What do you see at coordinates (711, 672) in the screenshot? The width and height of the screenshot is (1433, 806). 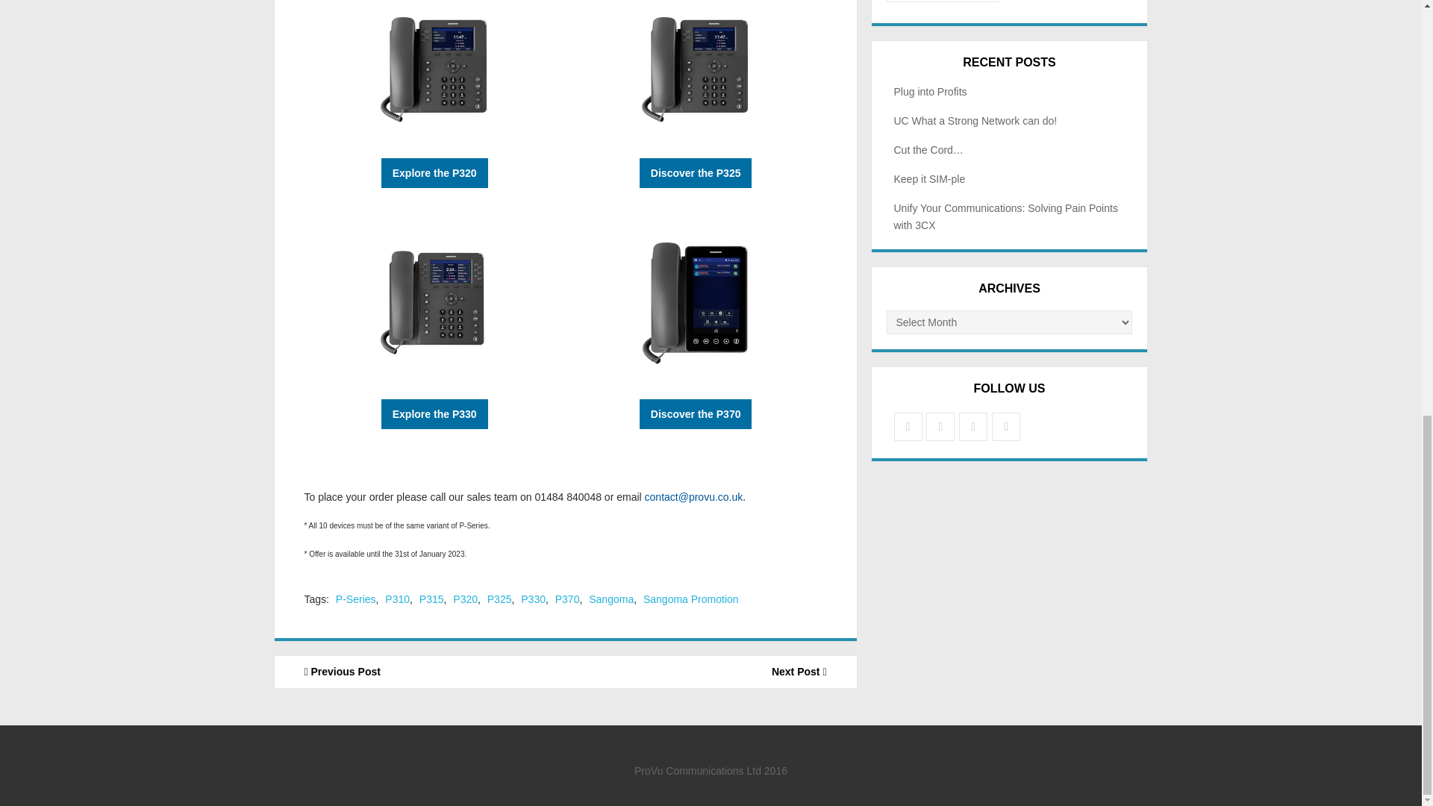 I see `Next Post` at bounding box center [711, 672].